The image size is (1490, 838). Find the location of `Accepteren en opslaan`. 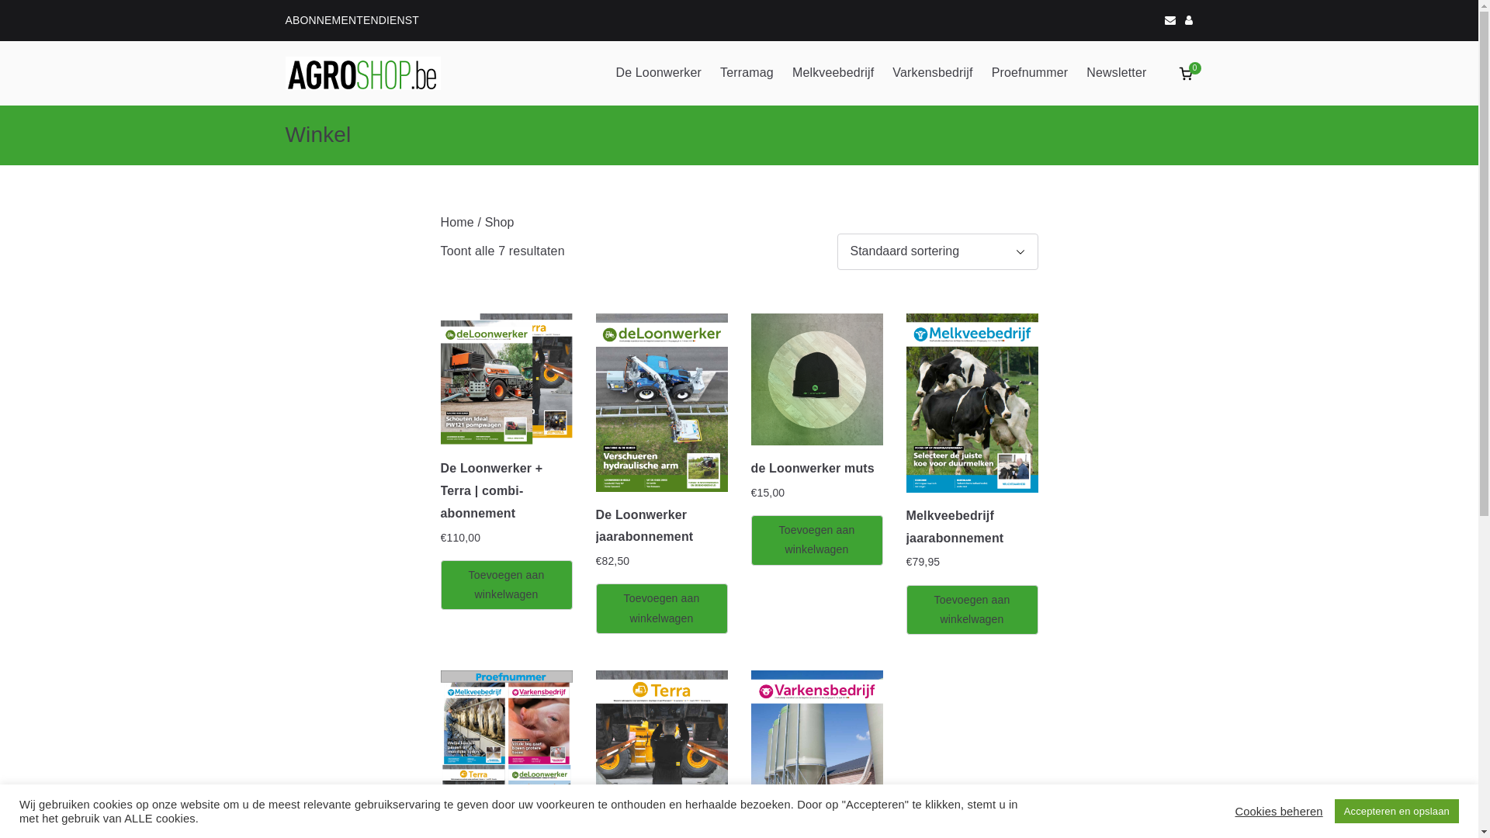

Accepteren en opslaan is located at coordinates (1397, 812).